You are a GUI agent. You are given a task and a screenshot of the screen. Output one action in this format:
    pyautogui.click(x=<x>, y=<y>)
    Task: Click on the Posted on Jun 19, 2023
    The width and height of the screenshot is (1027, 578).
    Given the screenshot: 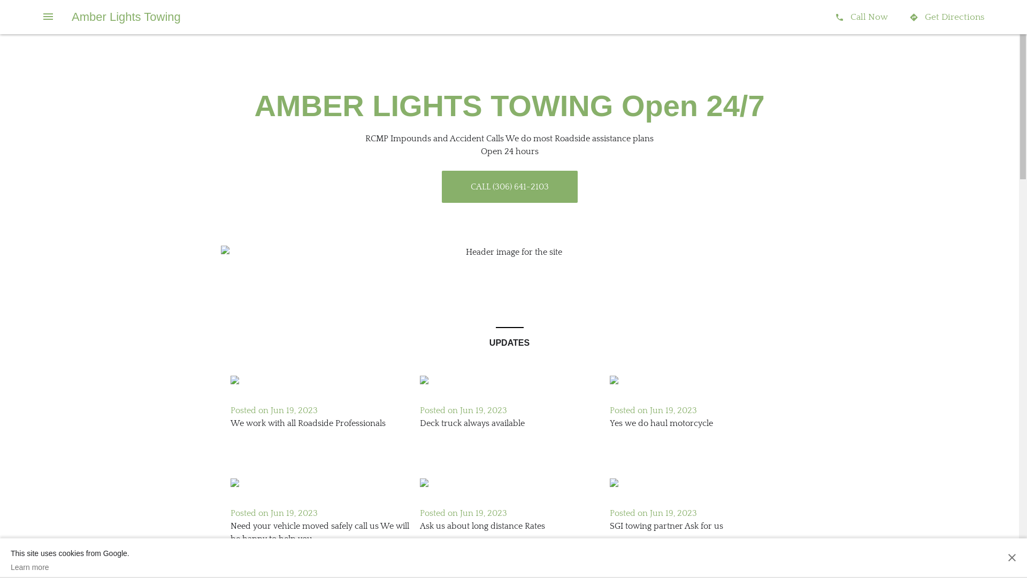 What is the action you would take?
    pyautogui.click(x=654, y=513)
    